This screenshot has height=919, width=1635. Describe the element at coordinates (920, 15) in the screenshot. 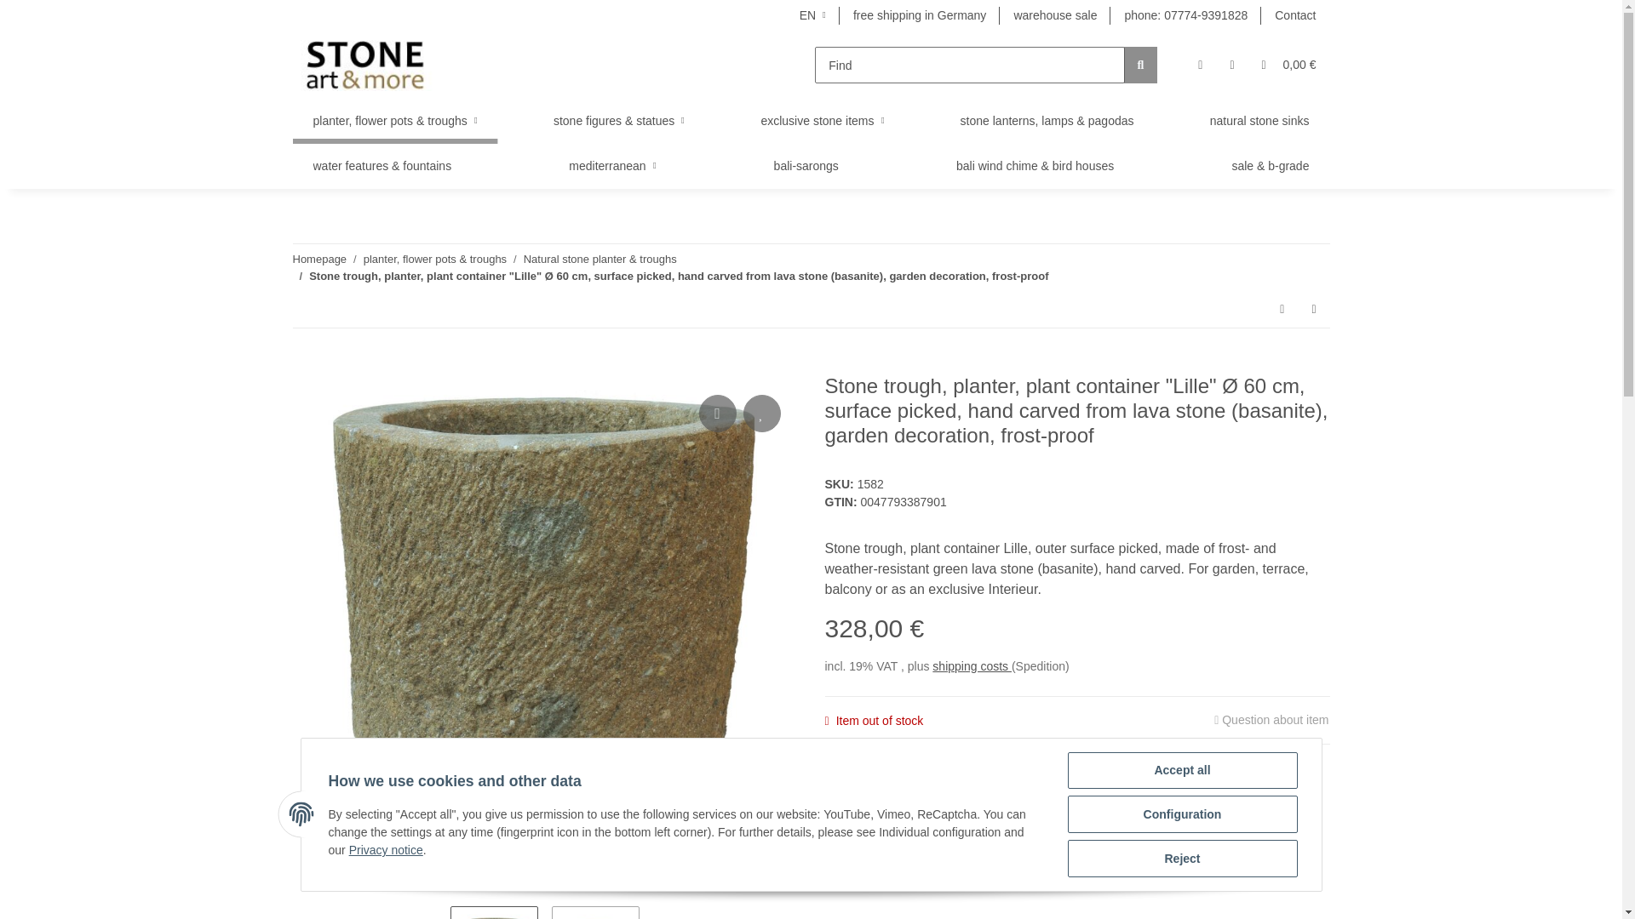

I see `free shipping in Germany` at that location.